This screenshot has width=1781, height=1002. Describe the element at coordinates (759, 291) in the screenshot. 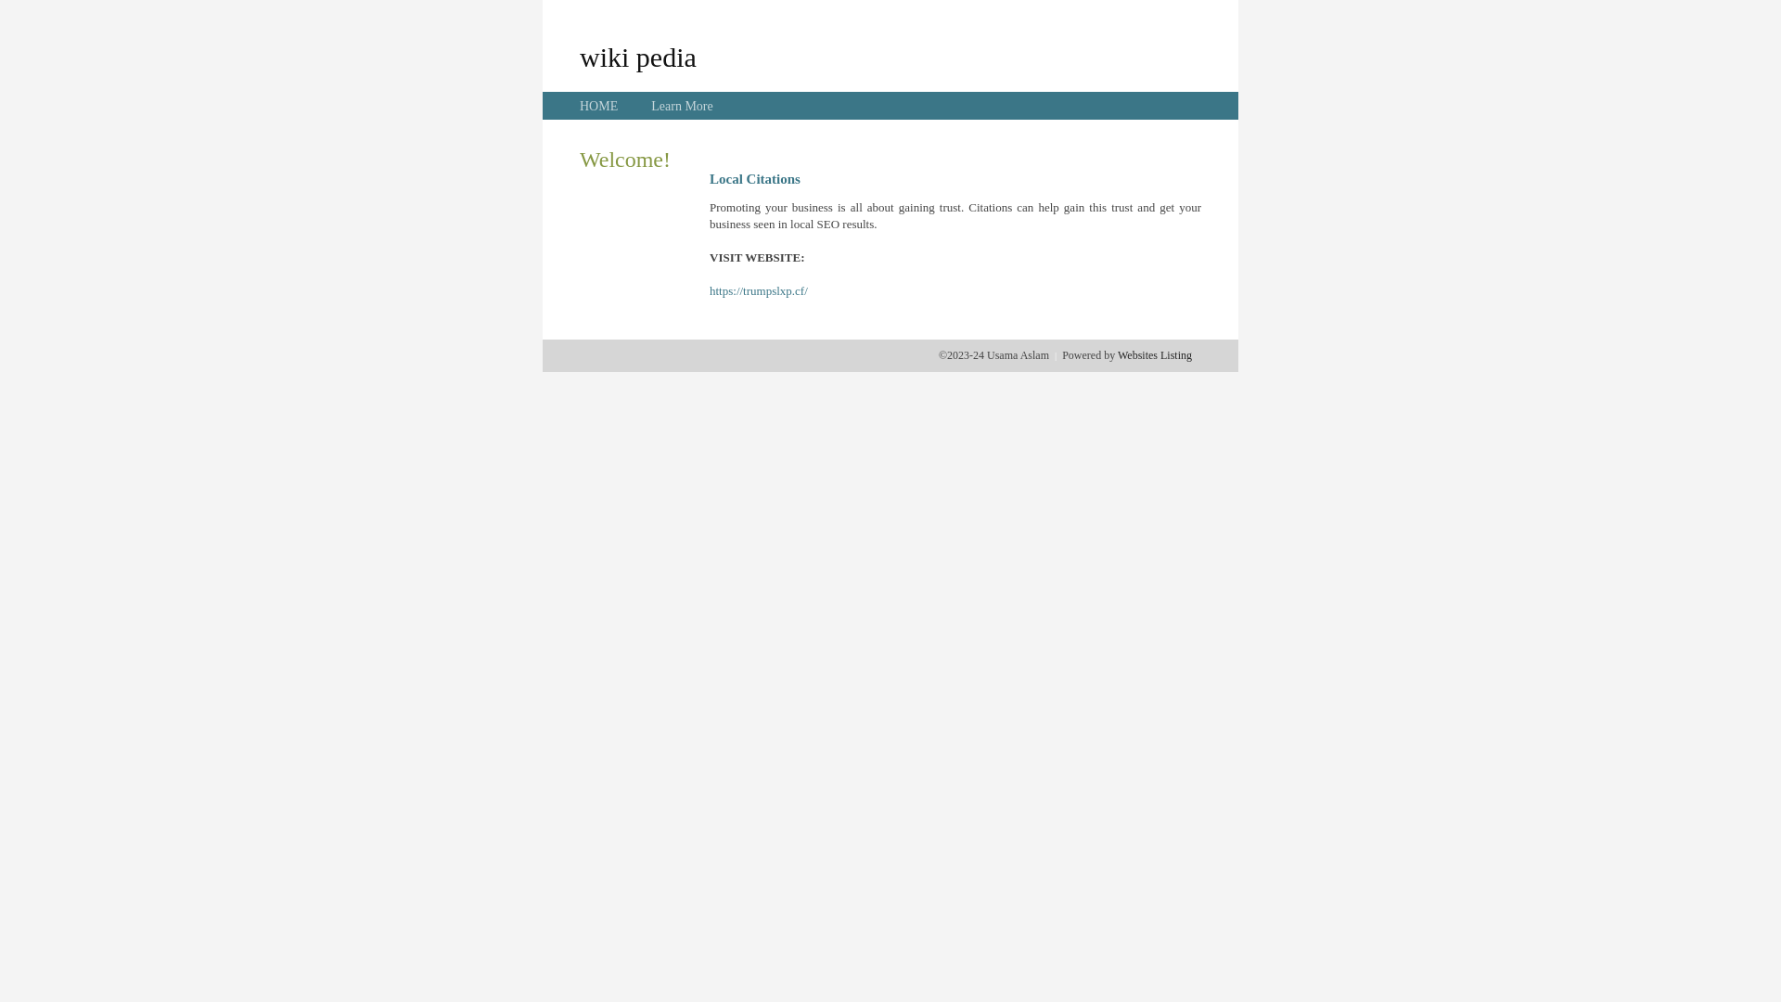

I see `https://trumpslxp.cf/` at that location.